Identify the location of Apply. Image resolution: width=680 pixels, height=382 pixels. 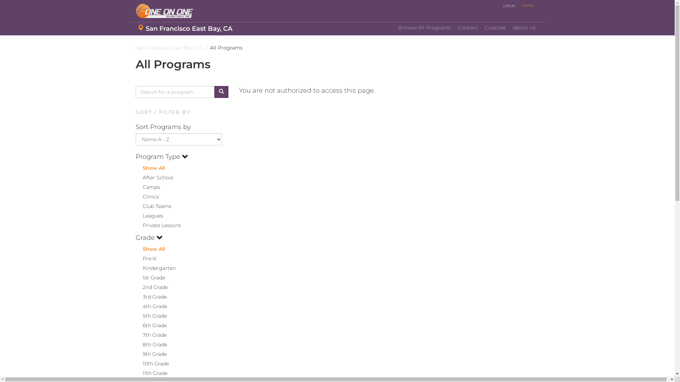
(11, 6).